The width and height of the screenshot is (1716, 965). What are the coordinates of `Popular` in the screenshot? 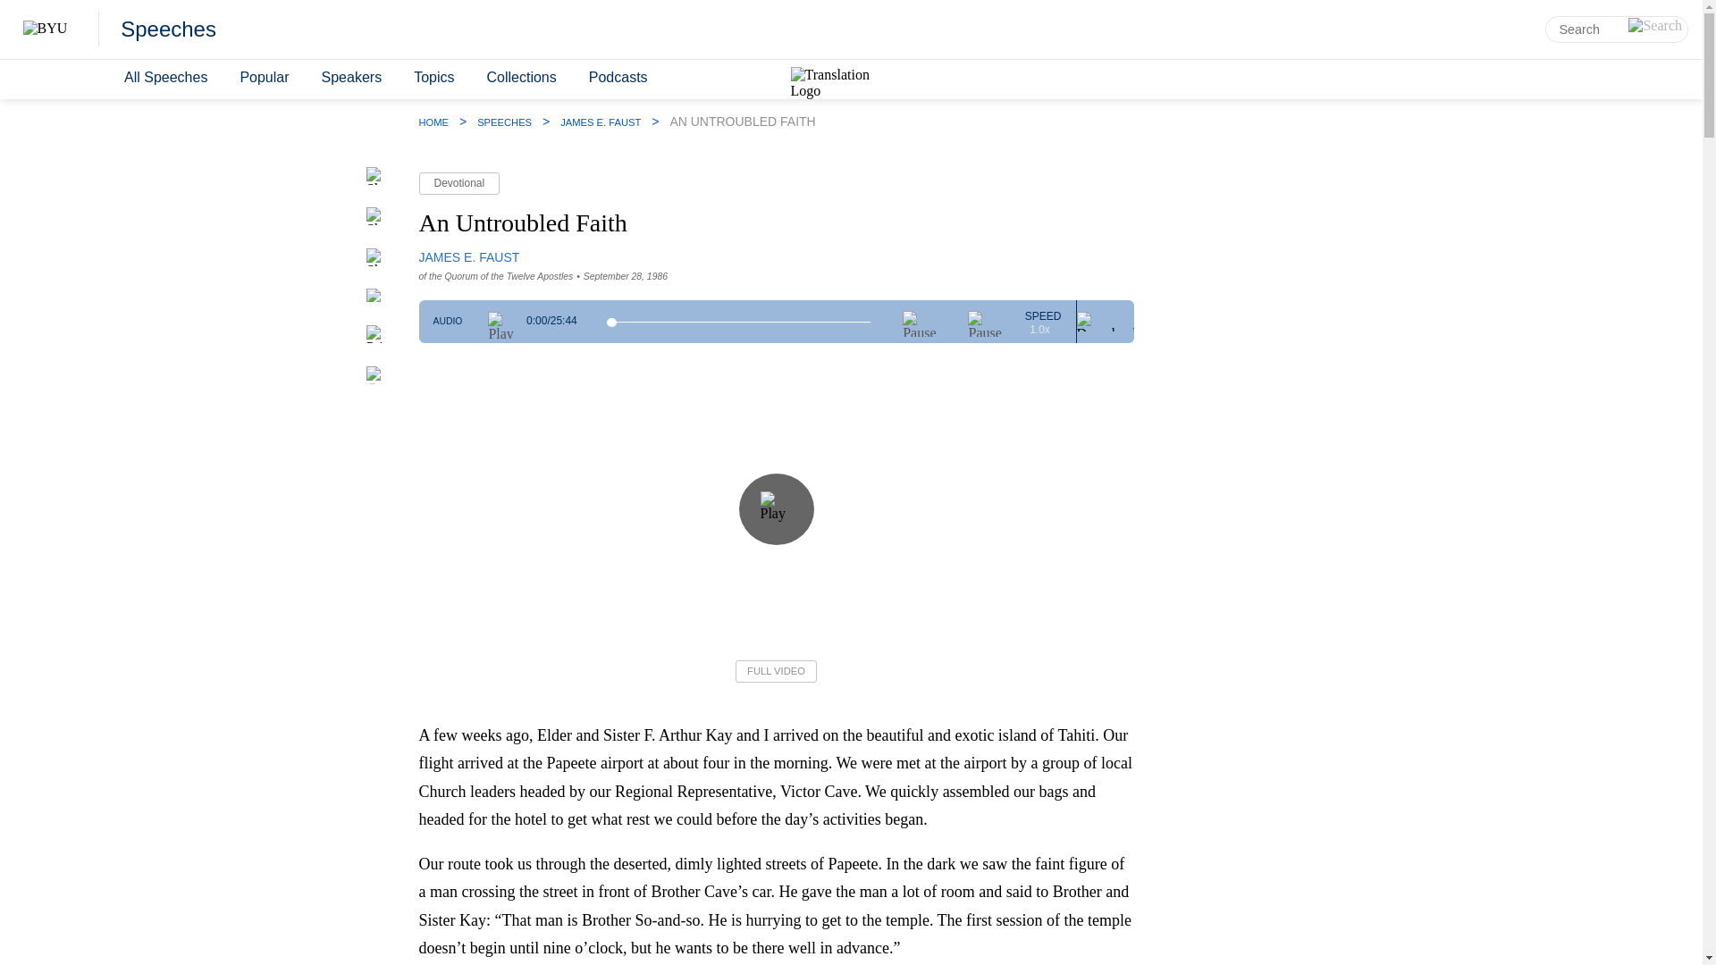 It's located at (263, 78).